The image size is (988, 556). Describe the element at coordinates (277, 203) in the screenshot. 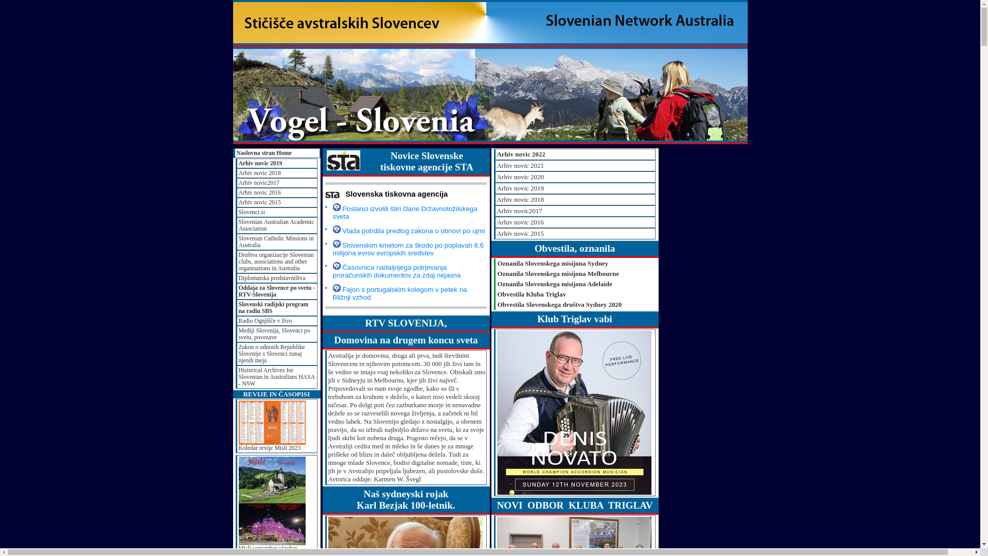

I see `Arhiv novic 2015` at that location.